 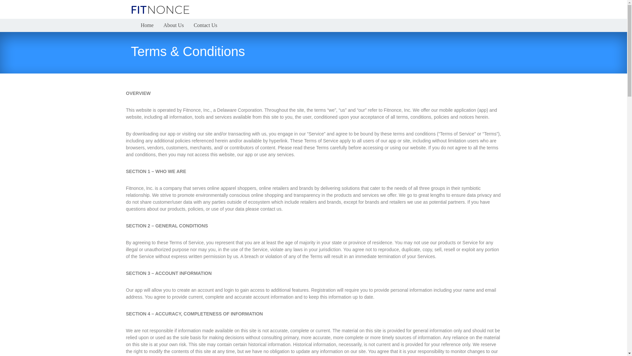 What do you see at coordinates (174, 25) in the screenshot?
I see `About Us` at bounding box center [174, 25].